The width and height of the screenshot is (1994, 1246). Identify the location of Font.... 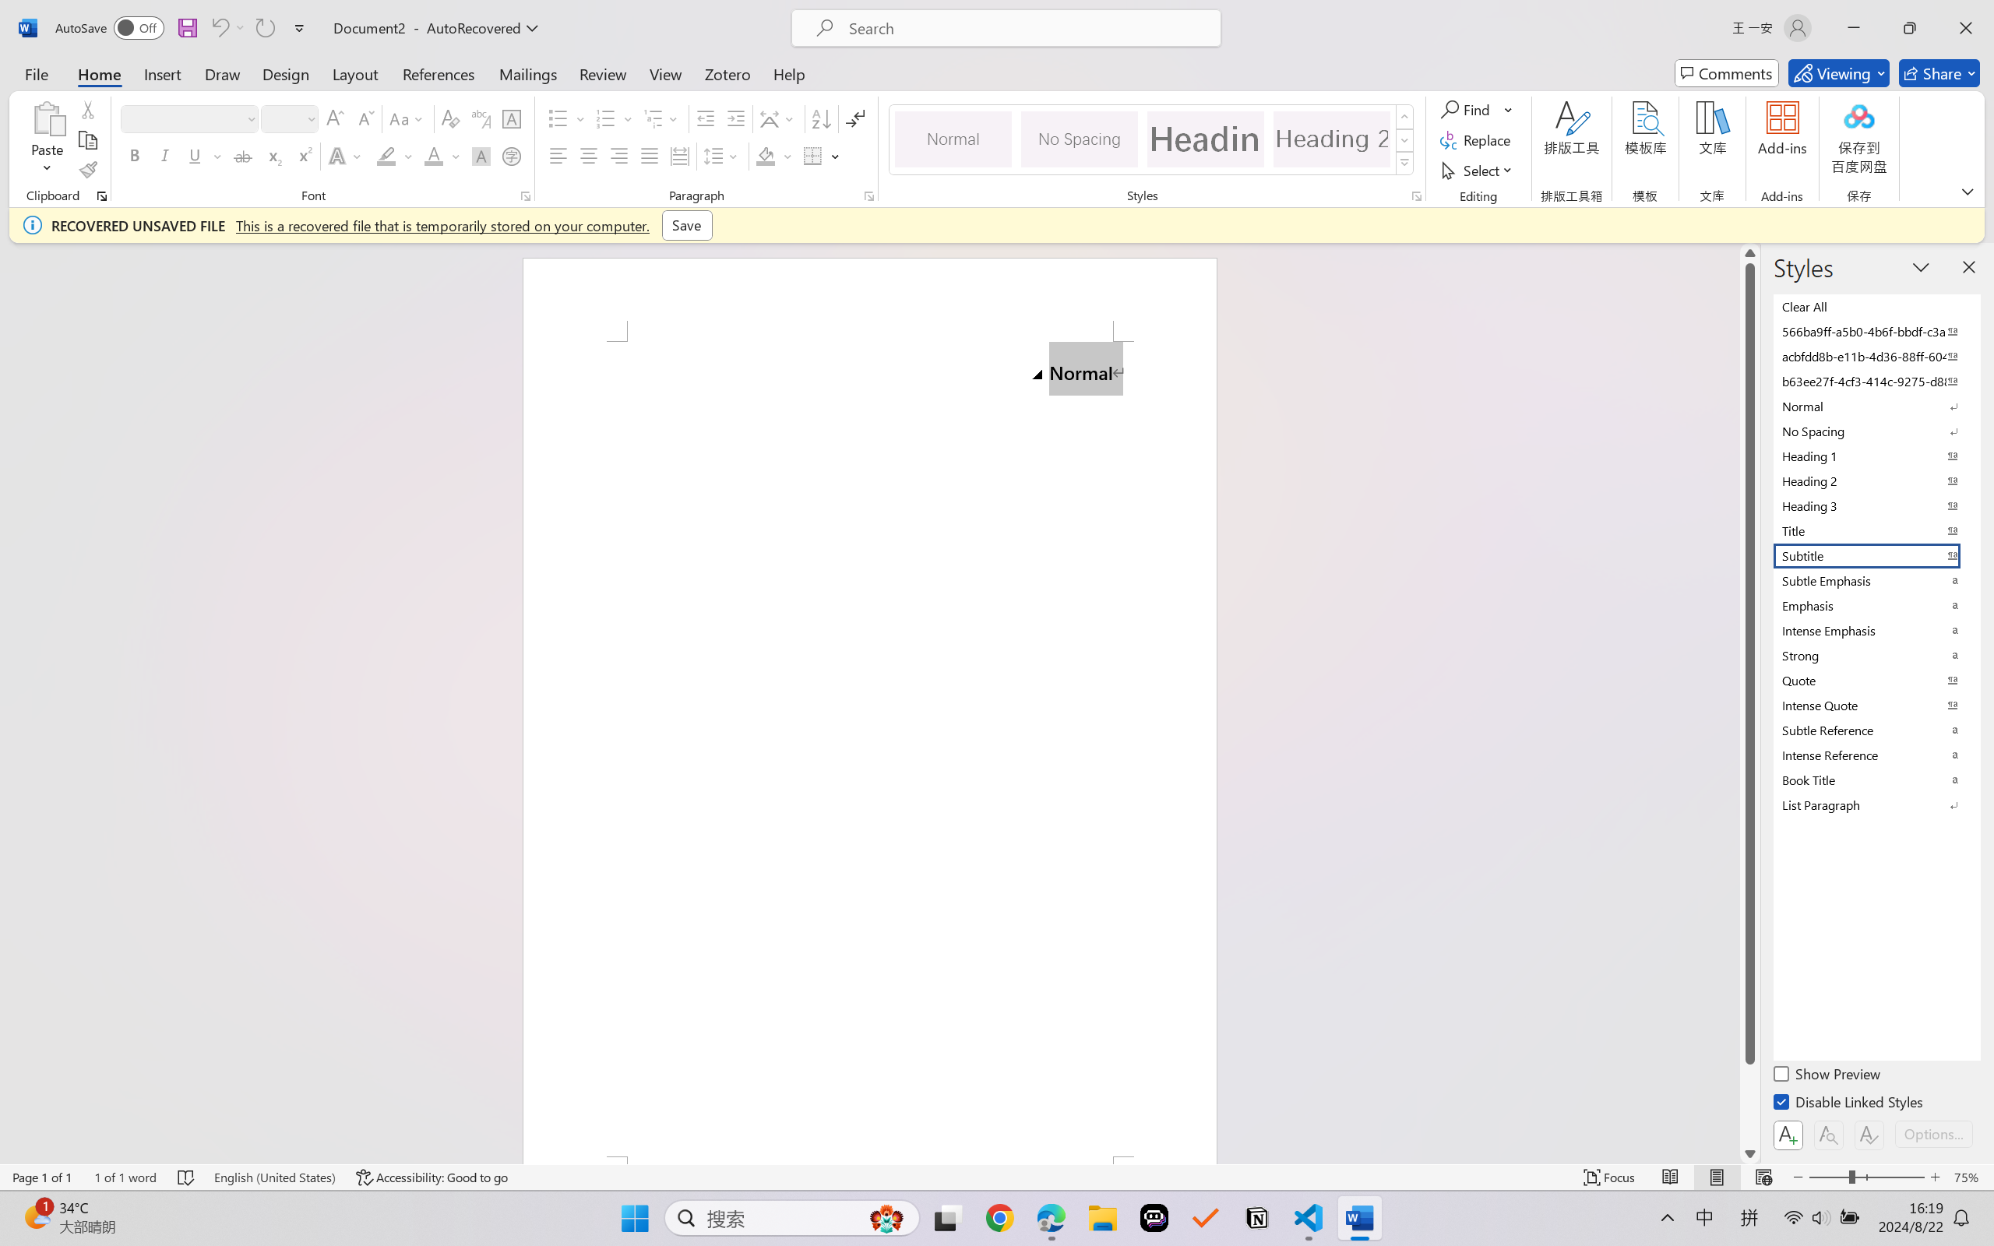
(525, 196).